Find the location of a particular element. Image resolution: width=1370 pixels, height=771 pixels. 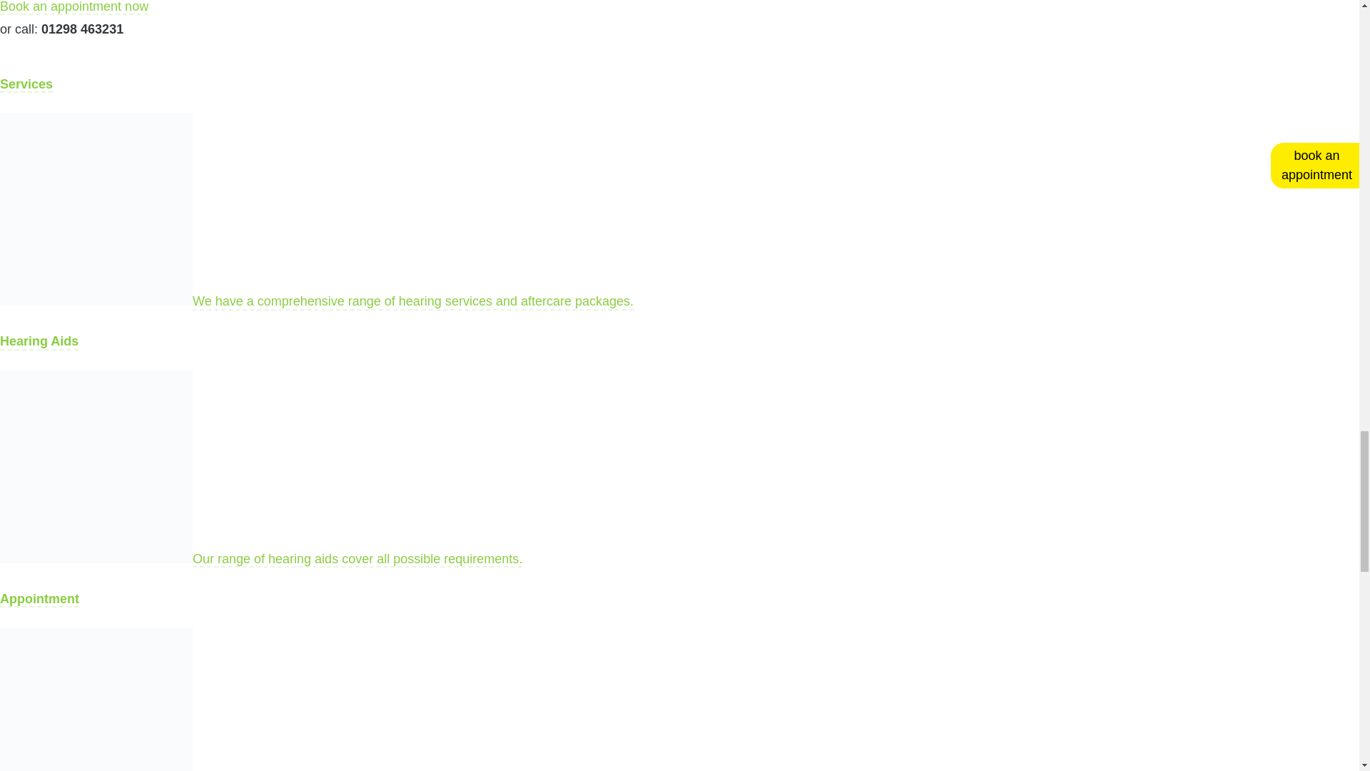

Book an appointment now is located at coordinates (74, 7).